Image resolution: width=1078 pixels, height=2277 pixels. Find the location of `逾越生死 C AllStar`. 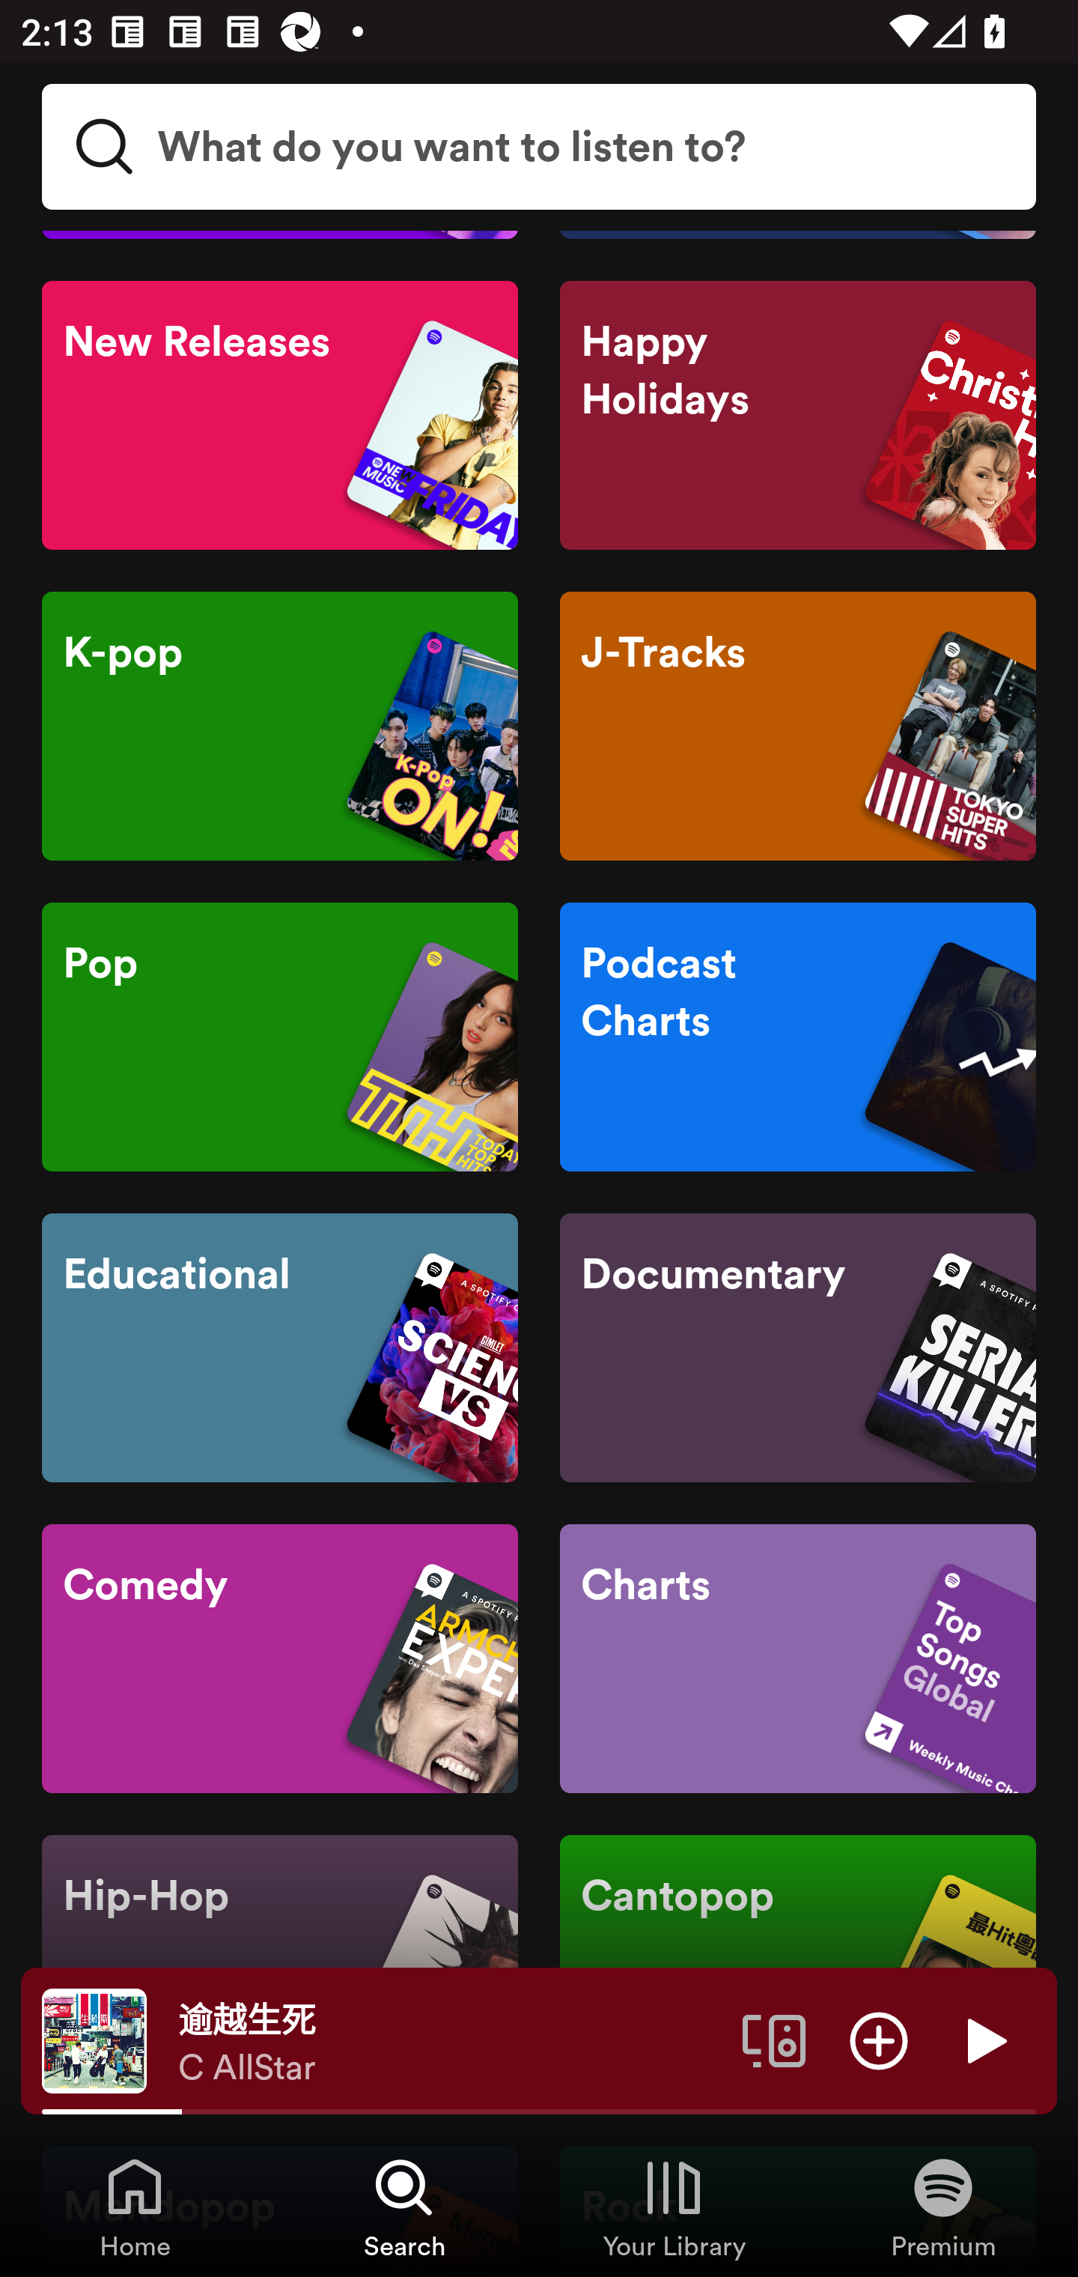

逾越生死 C AllStar is located at coordinates (449, 2041).